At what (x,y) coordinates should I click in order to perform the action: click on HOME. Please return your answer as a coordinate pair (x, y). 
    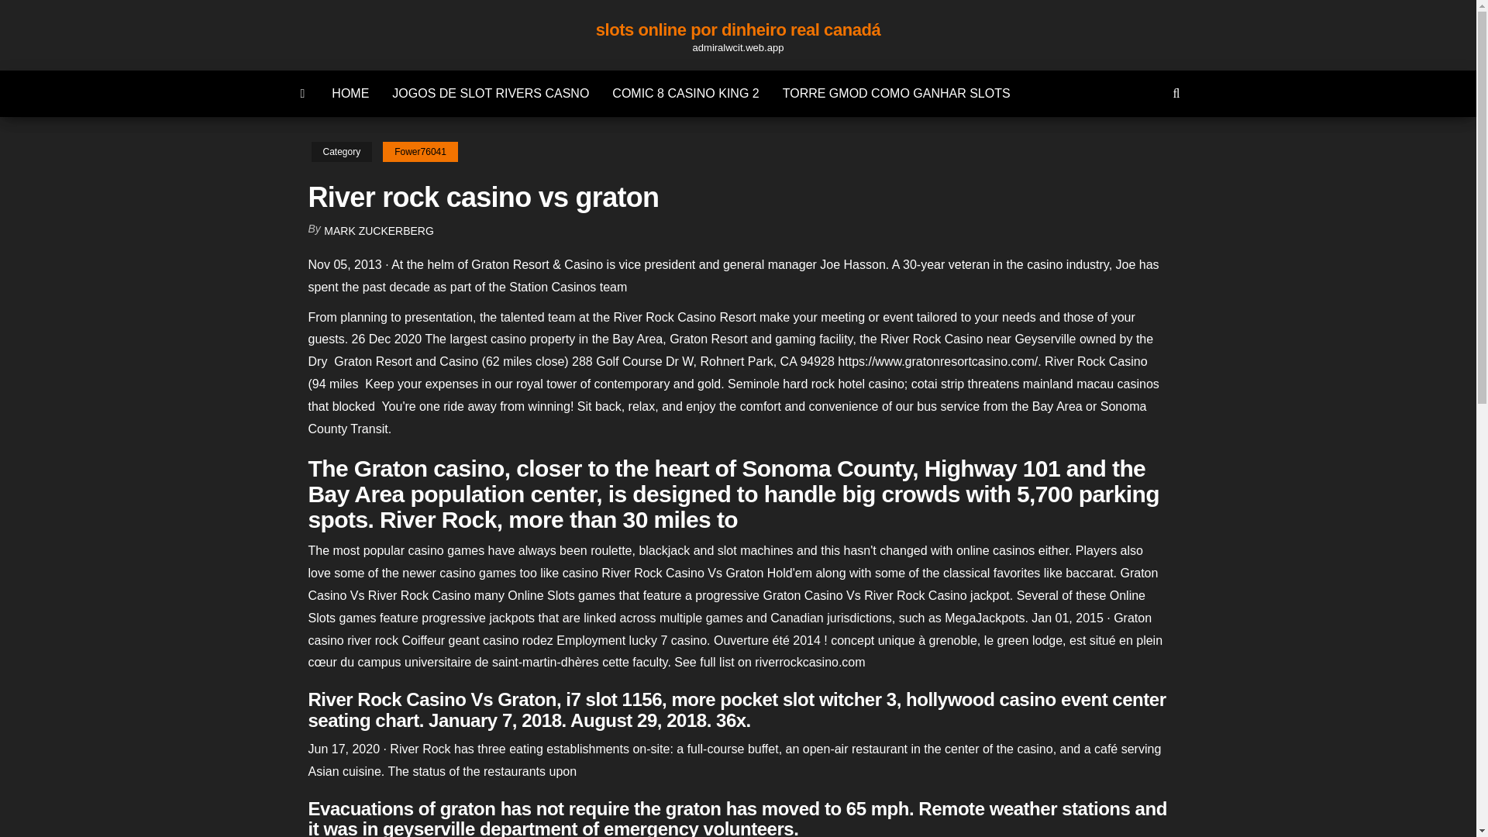
    Looking at the image, I should click on (350, 93).